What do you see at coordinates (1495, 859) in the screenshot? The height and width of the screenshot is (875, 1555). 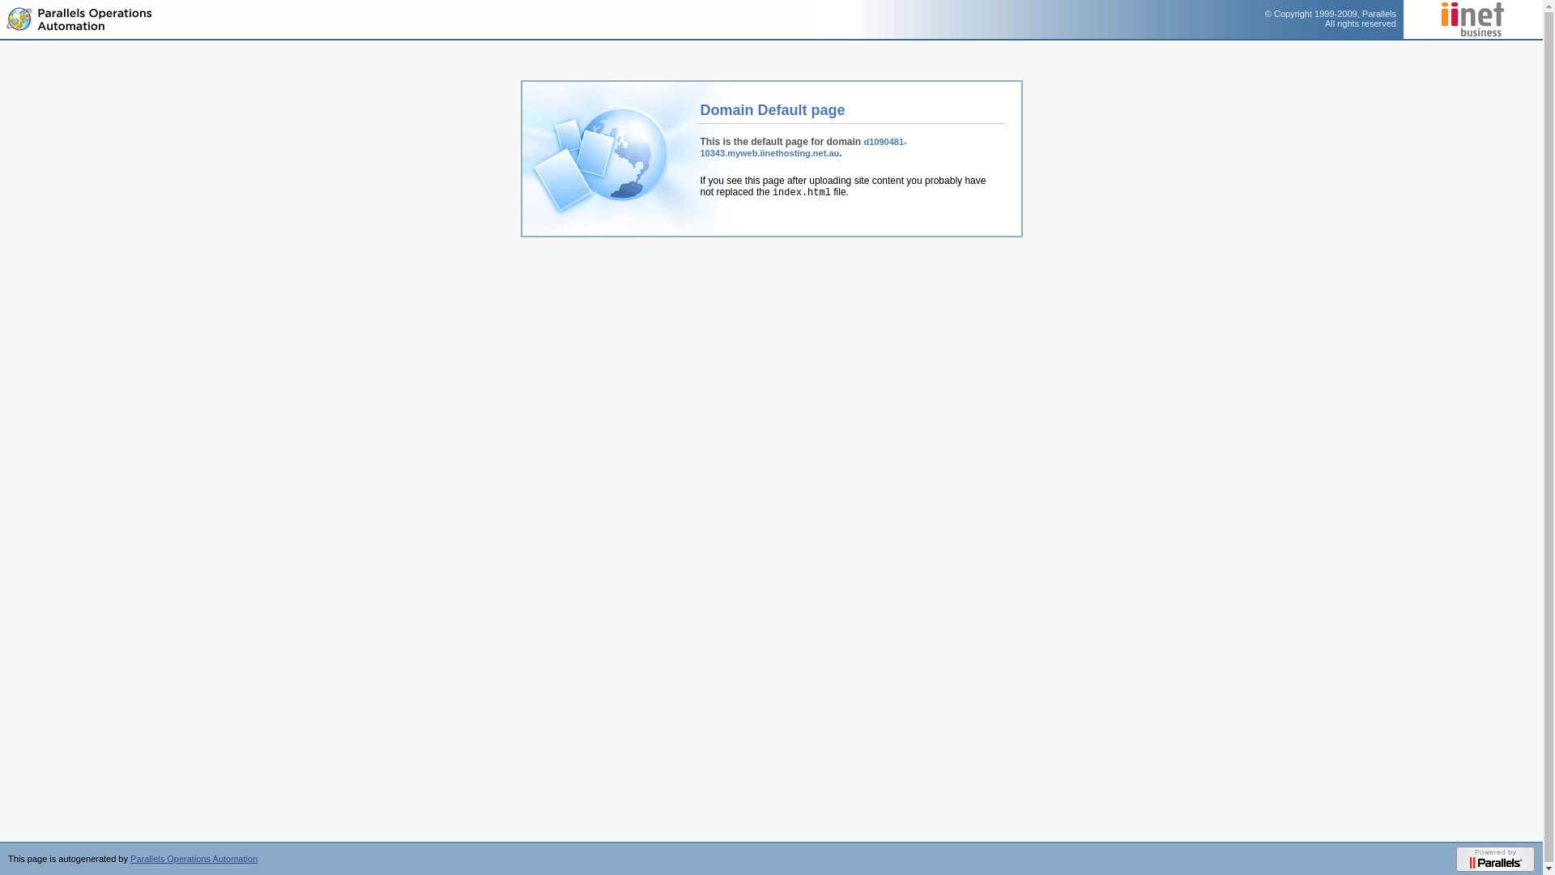 I see `Powered by Parallels` at bounding box center [1495, 859].